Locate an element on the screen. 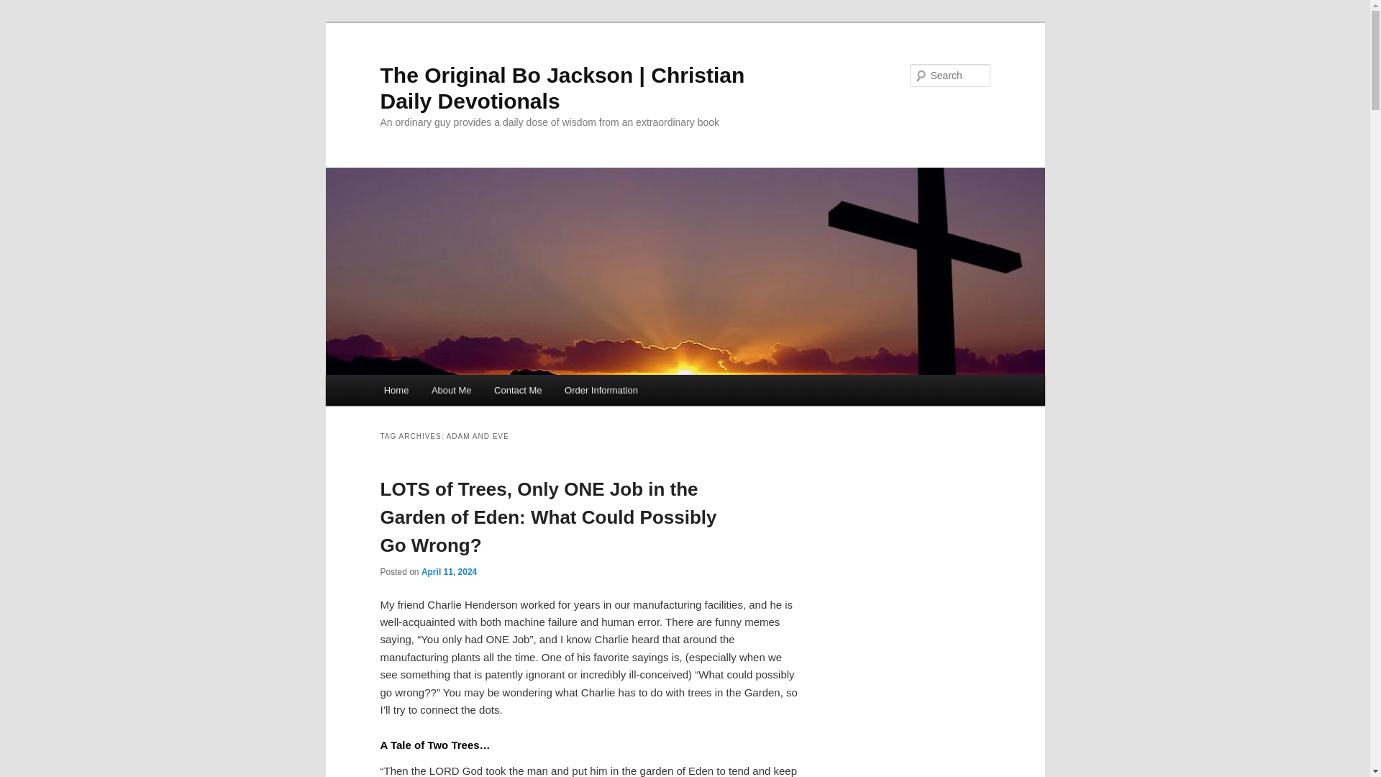 The height and width of the screenshot is (777, 1381). Home is located at coordinates (396, 390).